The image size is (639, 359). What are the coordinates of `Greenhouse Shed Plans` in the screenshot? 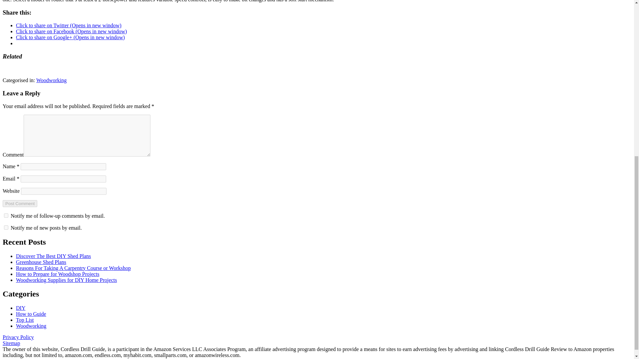 It's located at (41, 262).